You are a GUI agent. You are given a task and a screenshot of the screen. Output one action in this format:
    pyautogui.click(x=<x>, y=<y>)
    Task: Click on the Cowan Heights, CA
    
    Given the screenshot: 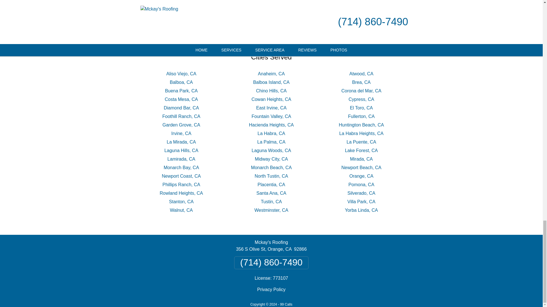 What is the action you would take?
    pyautogui.click(x=272, y=99)
    